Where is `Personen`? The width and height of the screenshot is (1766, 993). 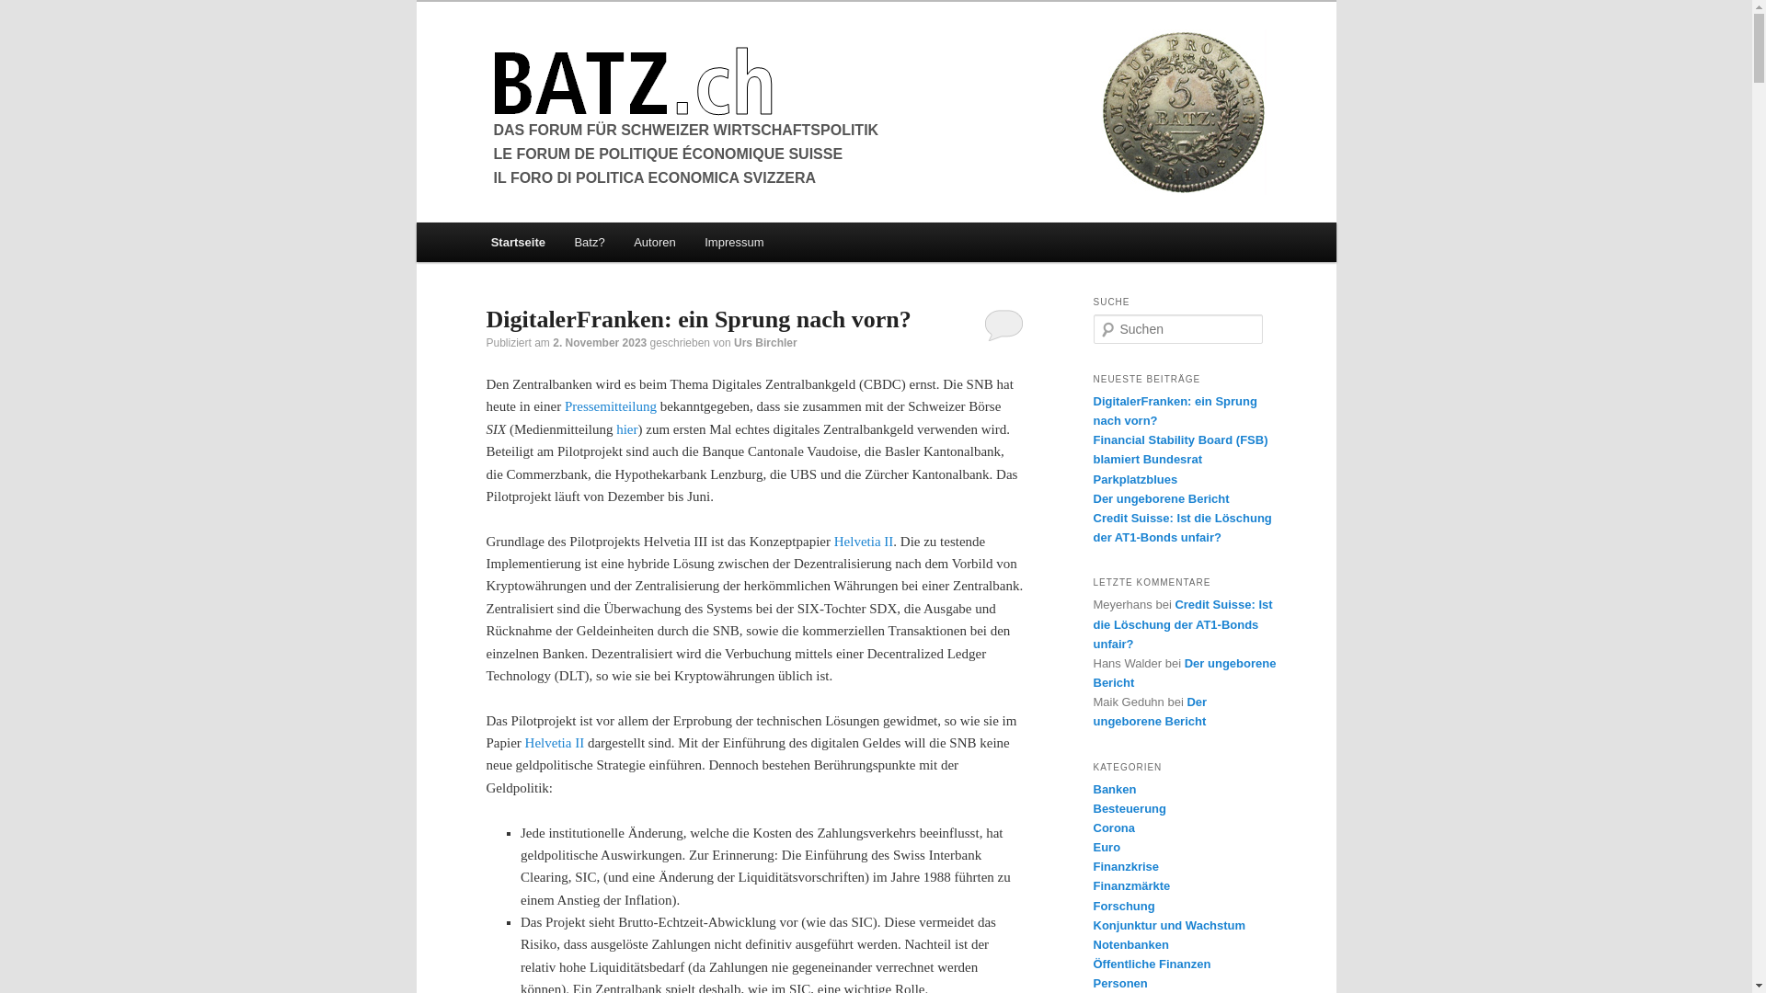
Personen is located at coordinates (1120, 984).